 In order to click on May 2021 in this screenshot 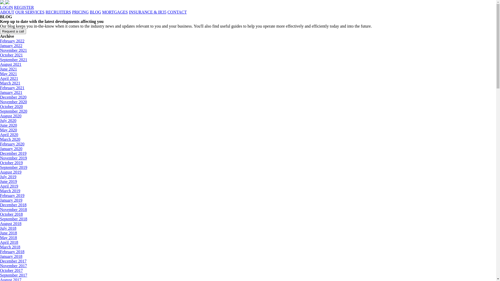, I will do `click(8, 74)`.